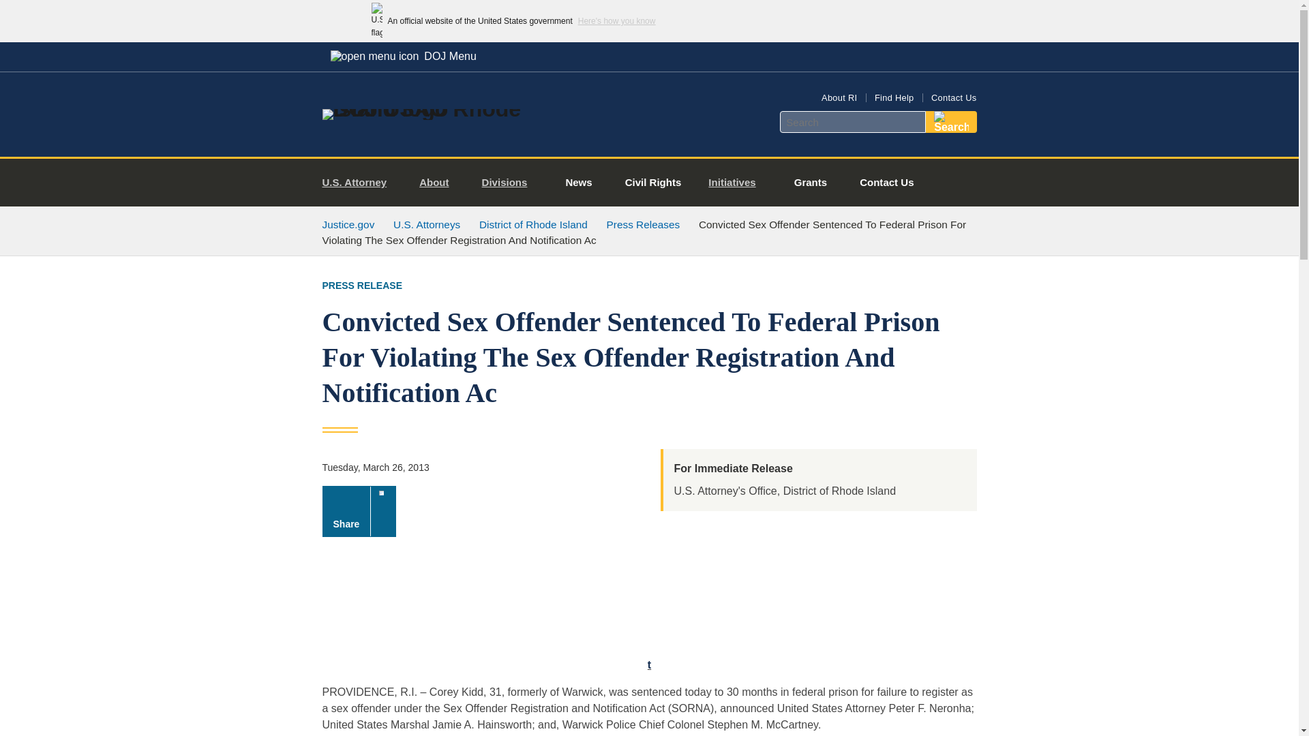  I want to click on Contact Us, so click(886, 183).